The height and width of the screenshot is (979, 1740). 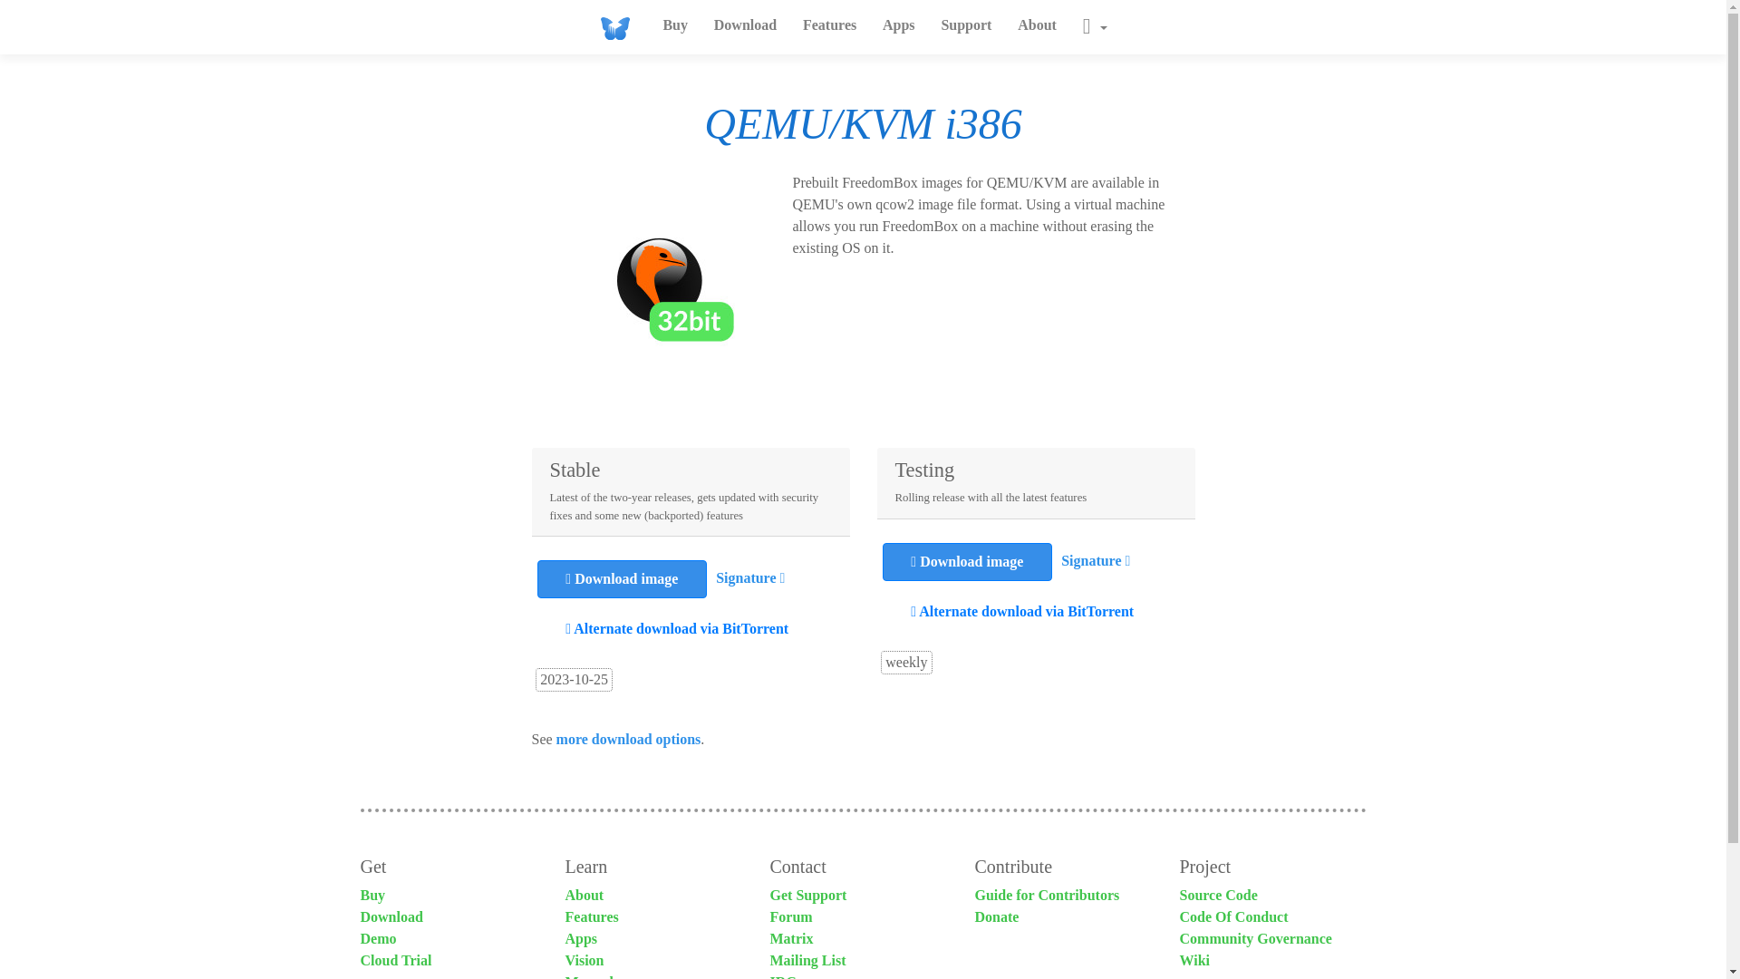 What do you see at coordinates (674, 24) in the screenshot?
I see `Buy` at bounding box center [674, 24].